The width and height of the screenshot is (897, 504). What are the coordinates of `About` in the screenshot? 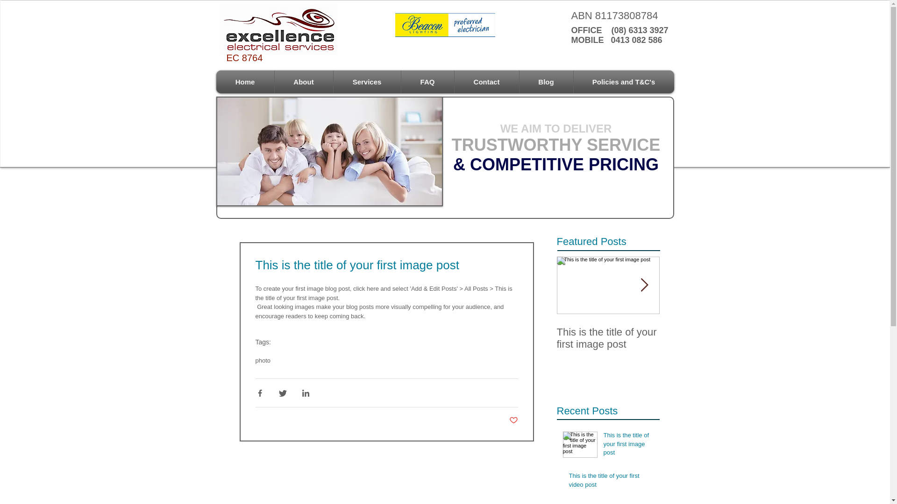 It's located at (304, 82).